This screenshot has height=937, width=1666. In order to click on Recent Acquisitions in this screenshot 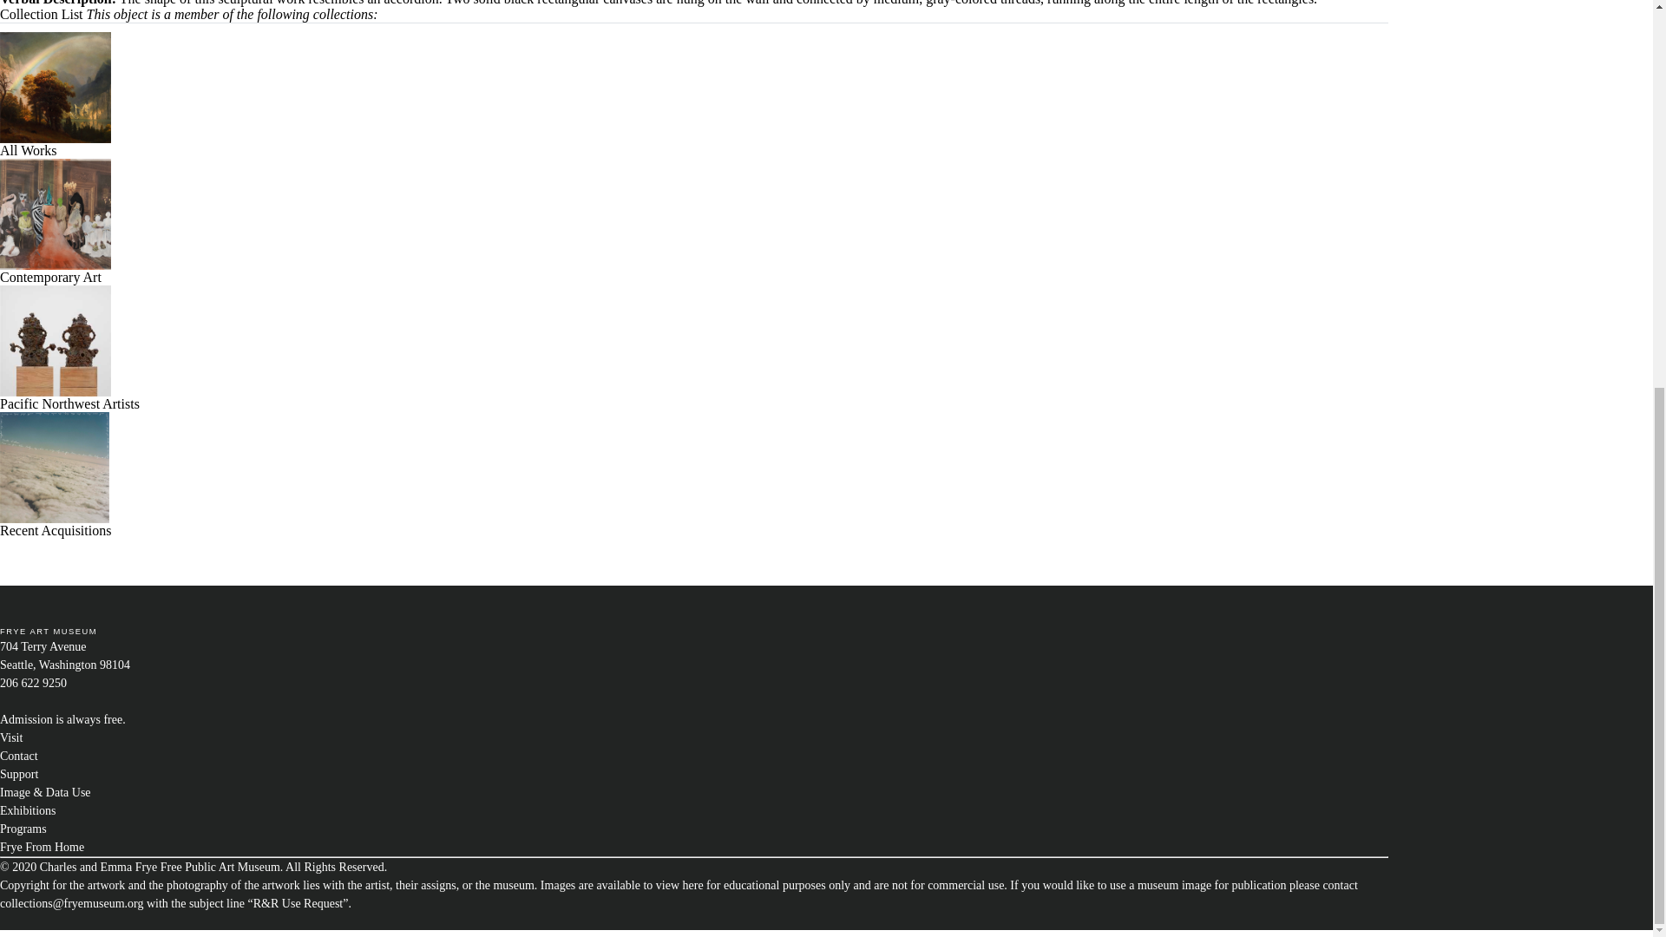, I will do `click(56, 524)`.